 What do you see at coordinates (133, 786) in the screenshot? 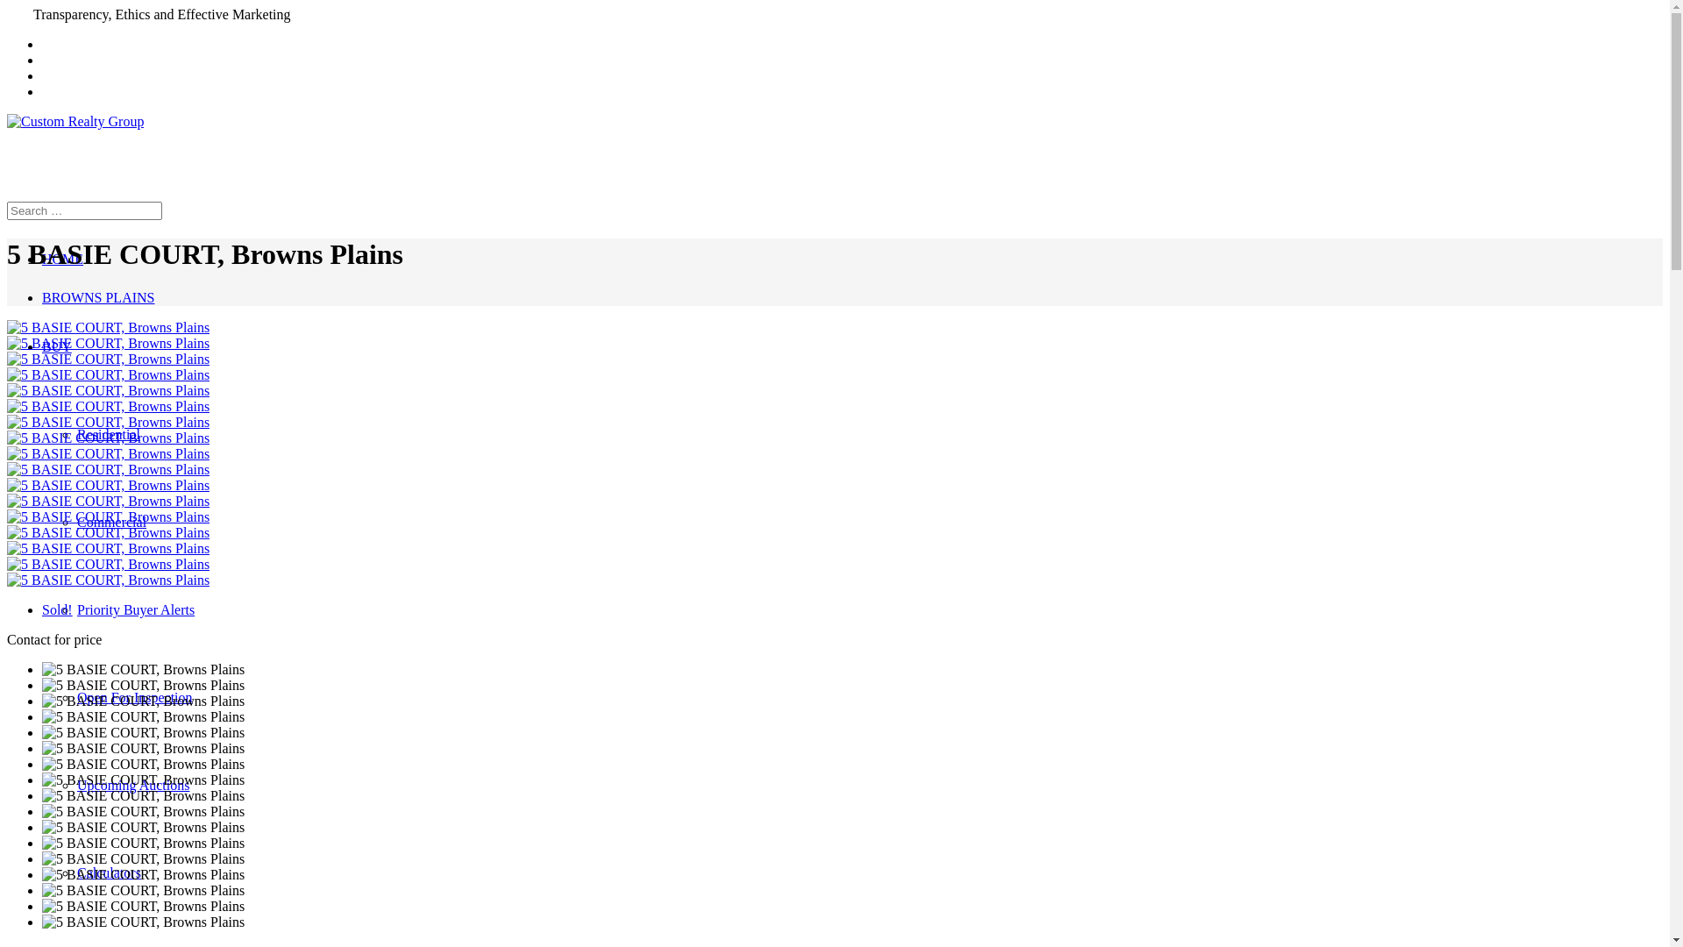
I see `Upcoming Auctions` at bounding box center [133, 786].